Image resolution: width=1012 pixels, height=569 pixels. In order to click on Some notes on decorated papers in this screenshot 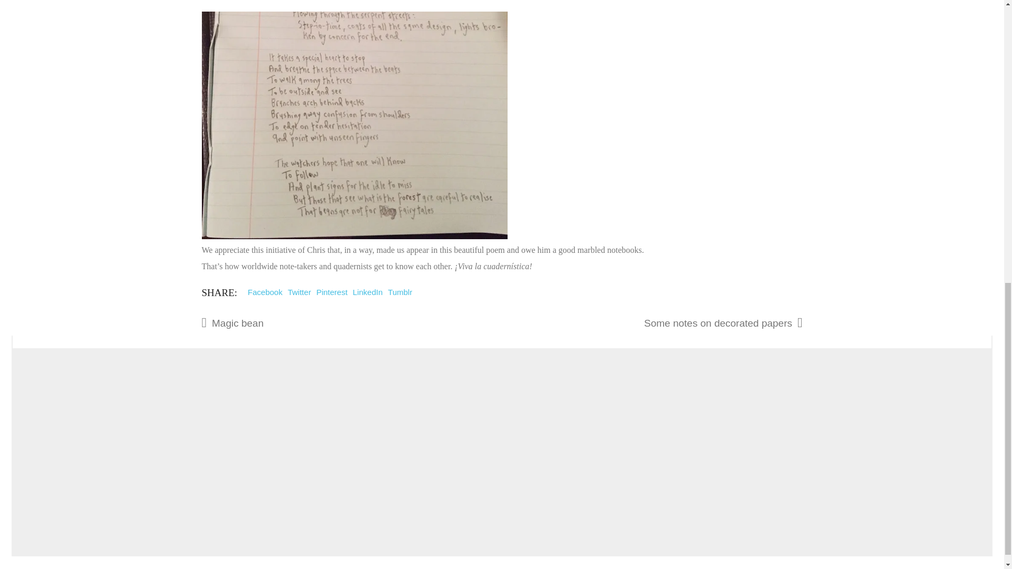, I will do `click(636, 322)`.